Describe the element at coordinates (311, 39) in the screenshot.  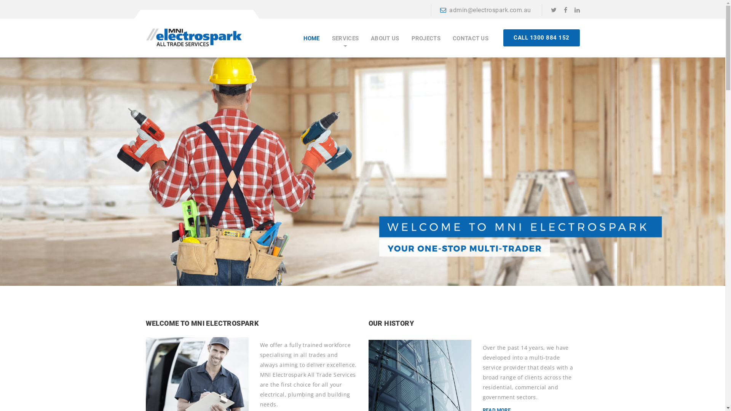
I see `HOME` at that location.